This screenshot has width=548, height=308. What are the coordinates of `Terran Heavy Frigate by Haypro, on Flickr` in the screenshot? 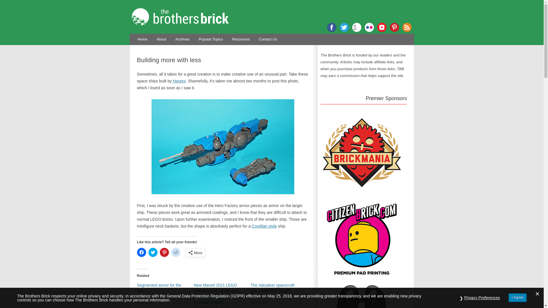 It's located at (223, 147).